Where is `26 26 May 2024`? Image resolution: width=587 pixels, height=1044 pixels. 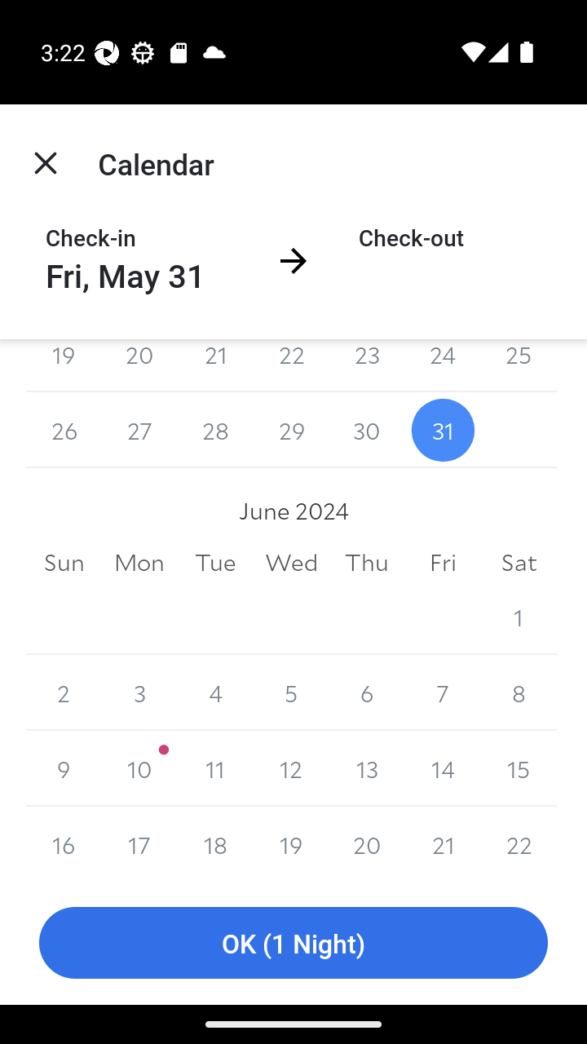
26 26 May 2024 is located at coordinates (64, 430).